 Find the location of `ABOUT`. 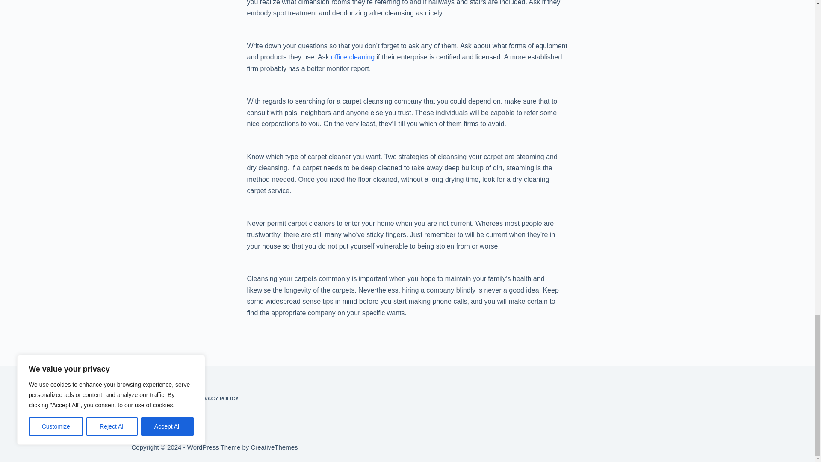

ABOUT is located at coordinates (140, 399).